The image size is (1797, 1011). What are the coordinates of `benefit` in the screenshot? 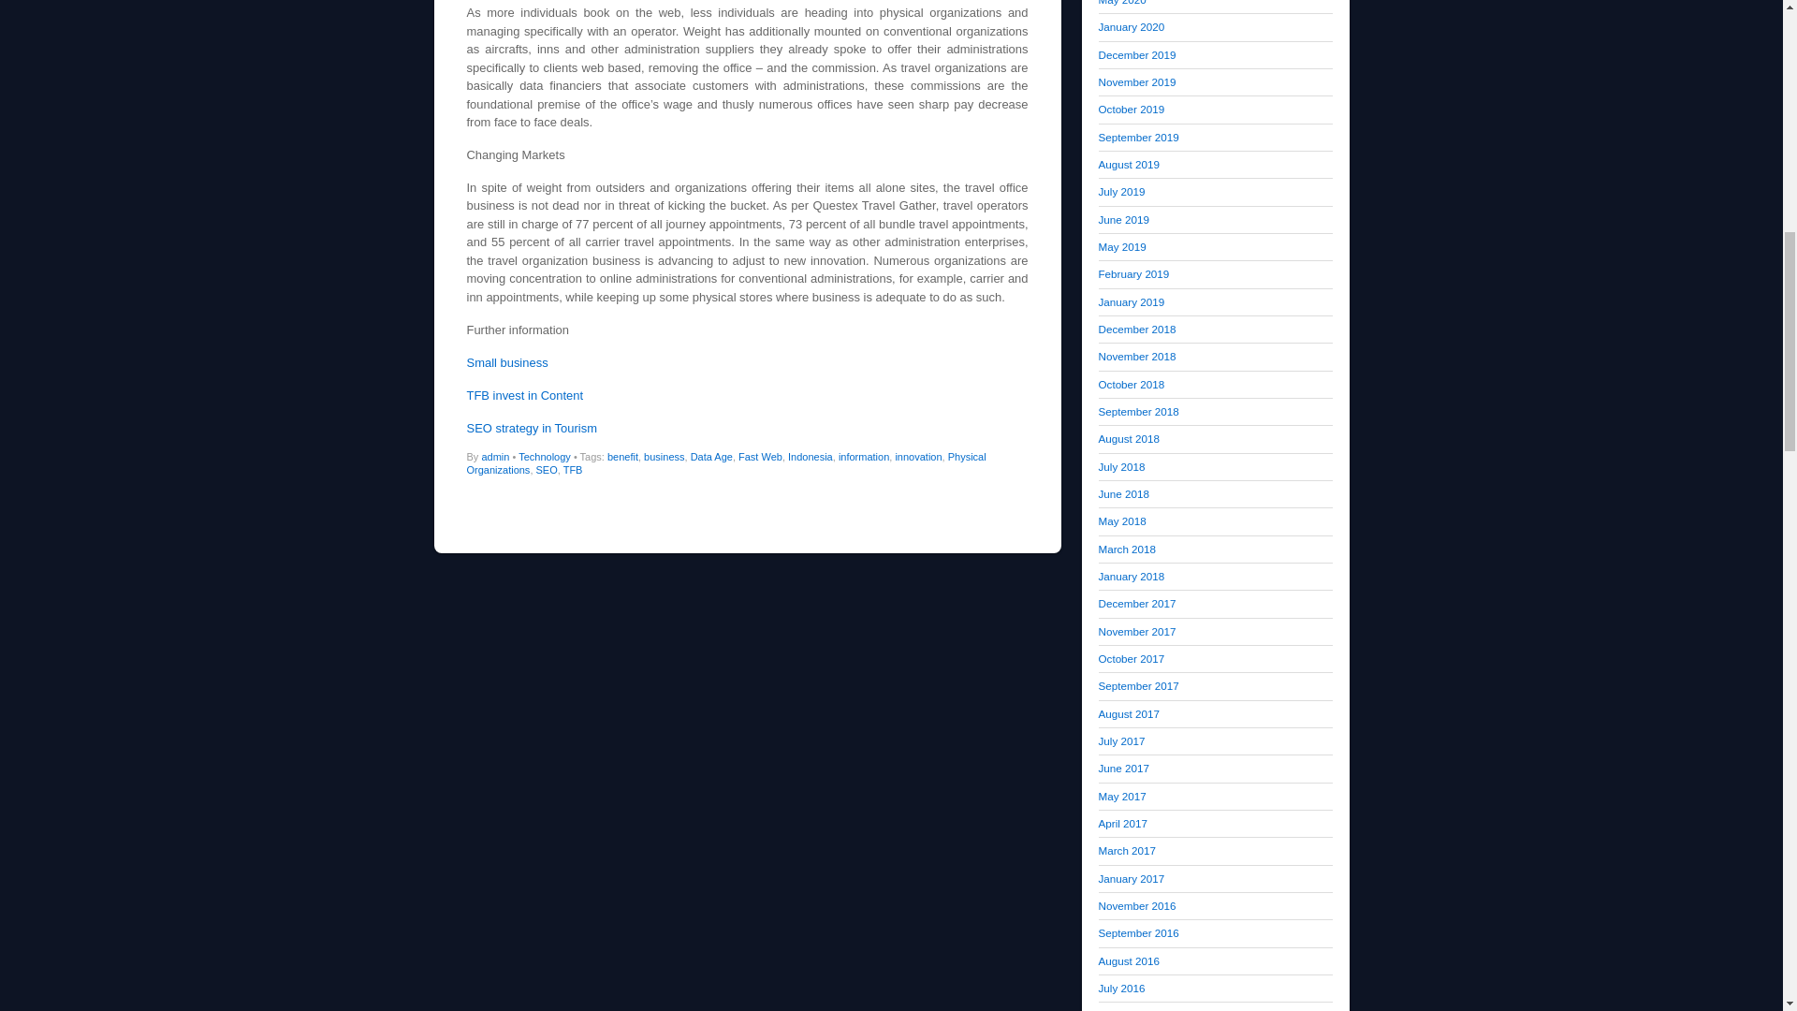 It's located at (621, 456).